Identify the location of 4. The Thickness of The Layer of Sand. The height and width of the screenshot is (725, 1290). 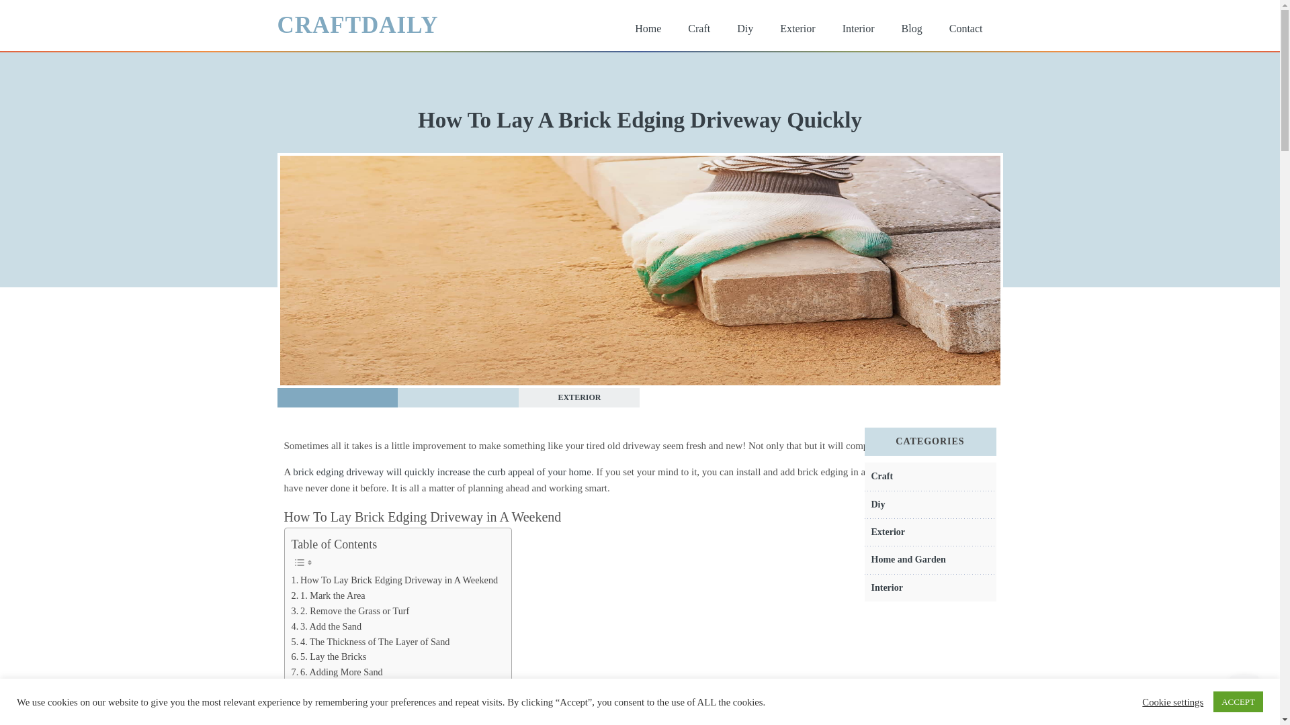
(371, 642).